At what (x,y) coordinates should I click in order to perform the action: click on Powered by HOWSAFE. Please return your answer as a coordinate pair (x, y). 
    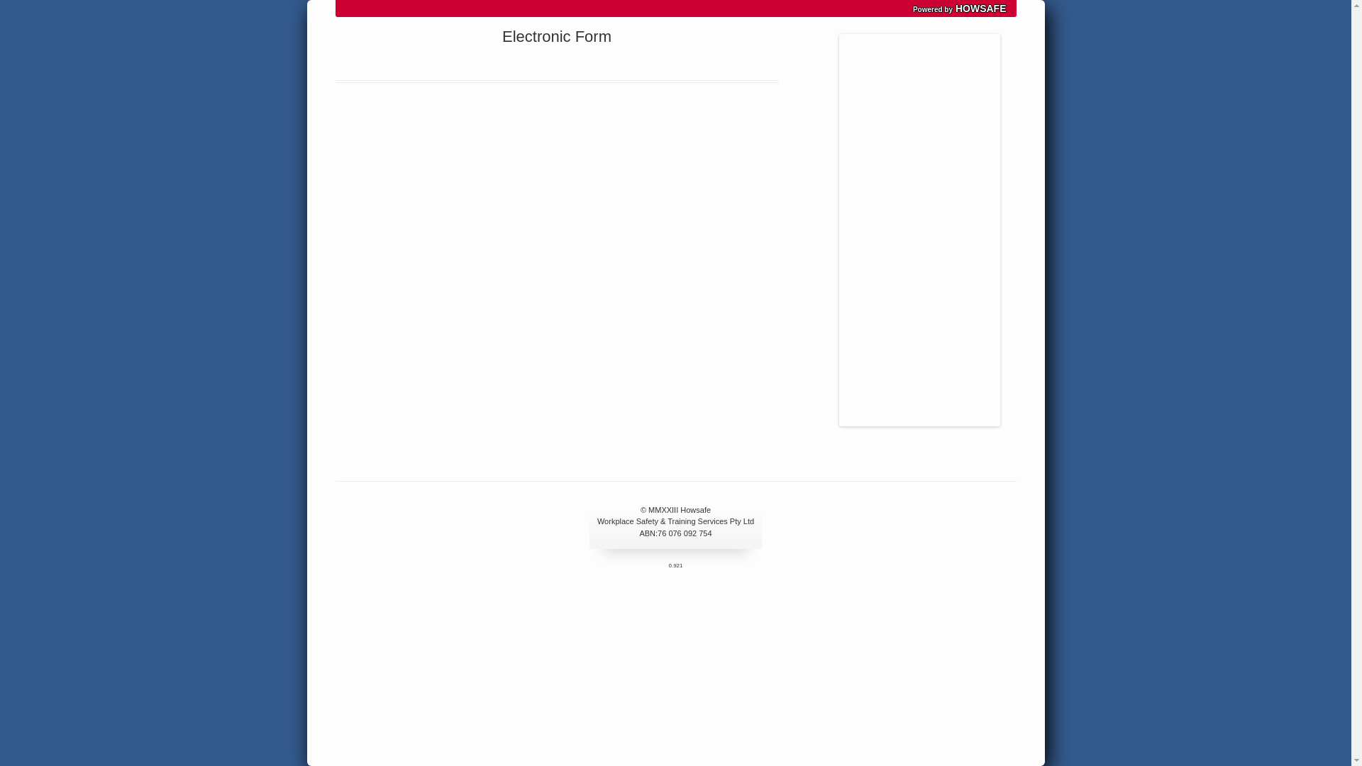
    Looking at the image, I should click on (675, 9).